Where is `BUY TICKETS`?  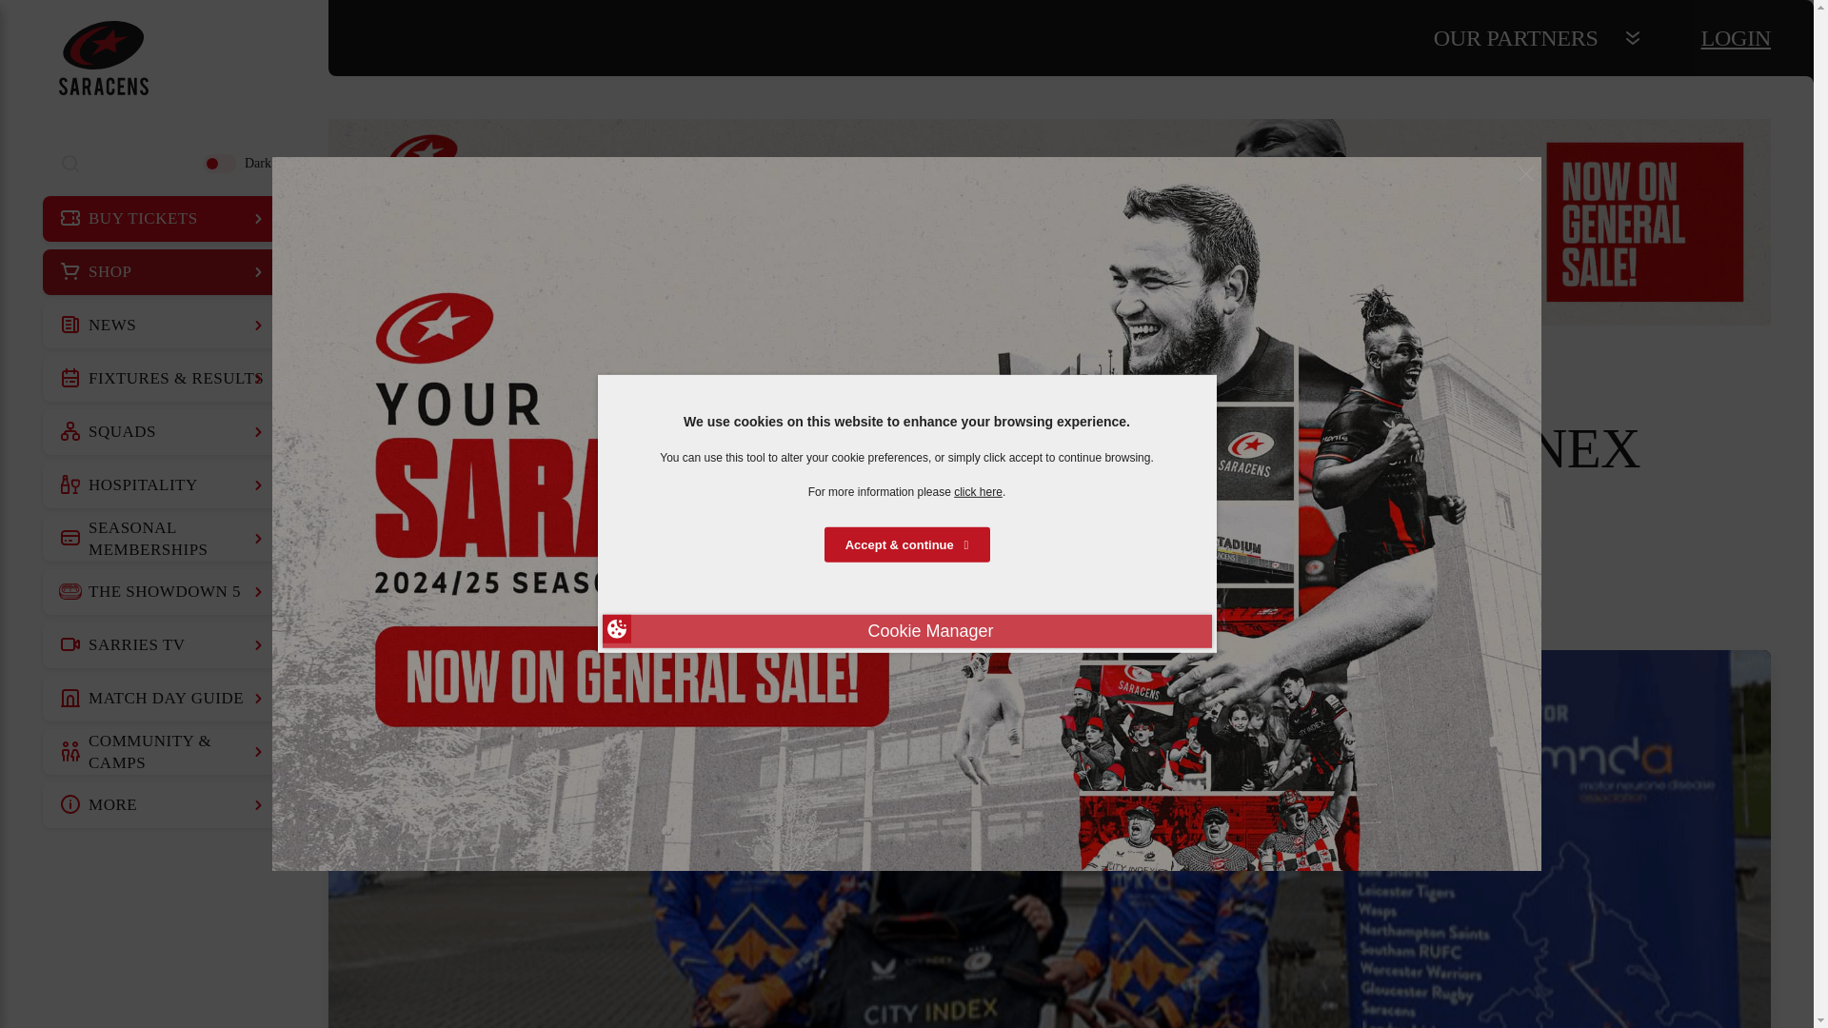 BUY TICKETS is located at coordinates (164, 219).